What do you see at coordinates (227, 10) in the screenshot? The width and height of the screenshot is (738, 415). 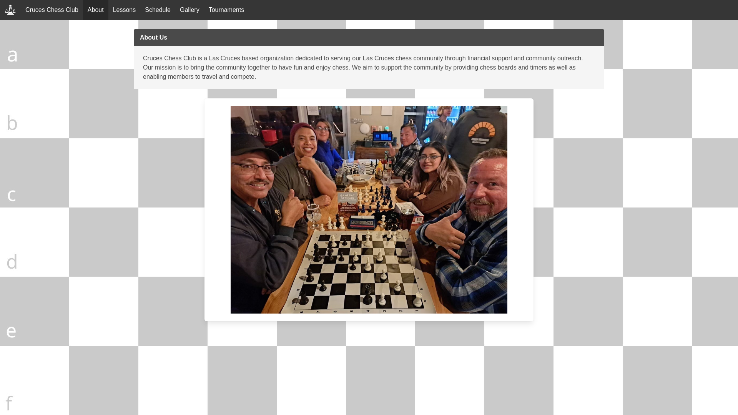 I see `Tournaments` at bounding box center [227, 10].